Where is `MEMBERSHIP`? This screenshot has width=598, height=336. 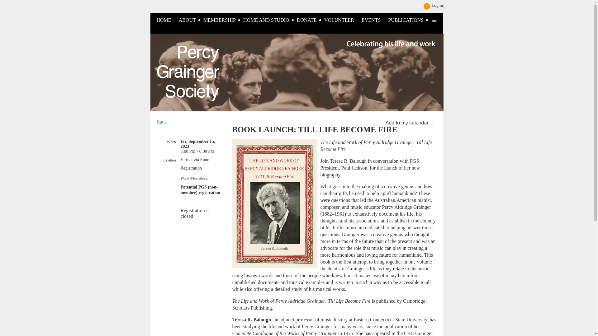
MEMBERSHIP is located at coordinates (223, 20).